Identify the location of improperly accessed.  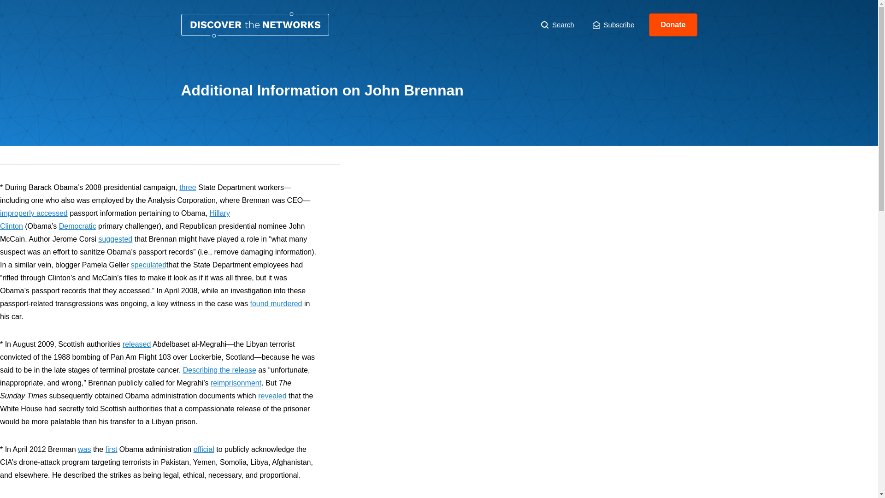
(34, 213).